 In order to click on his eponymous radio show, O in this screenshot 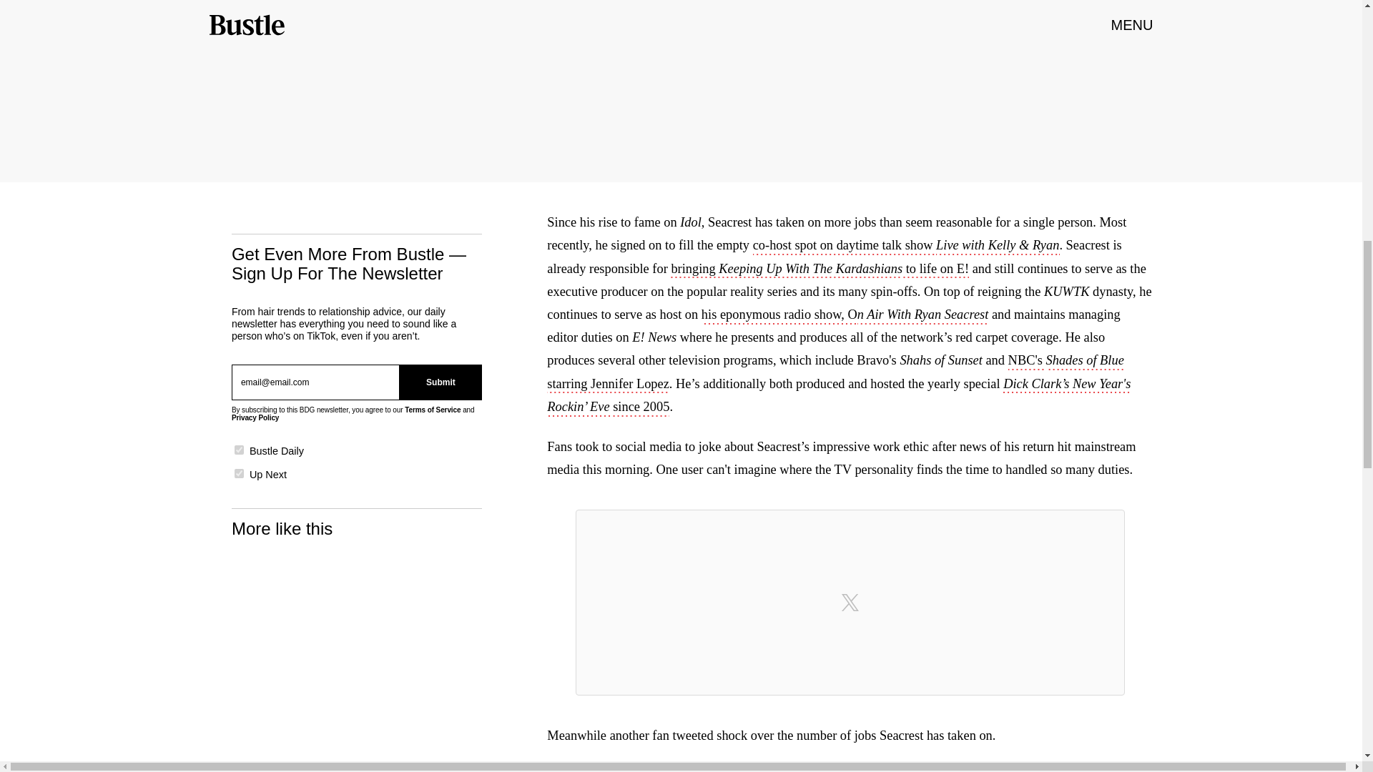, I will do `click(779, 315)`.